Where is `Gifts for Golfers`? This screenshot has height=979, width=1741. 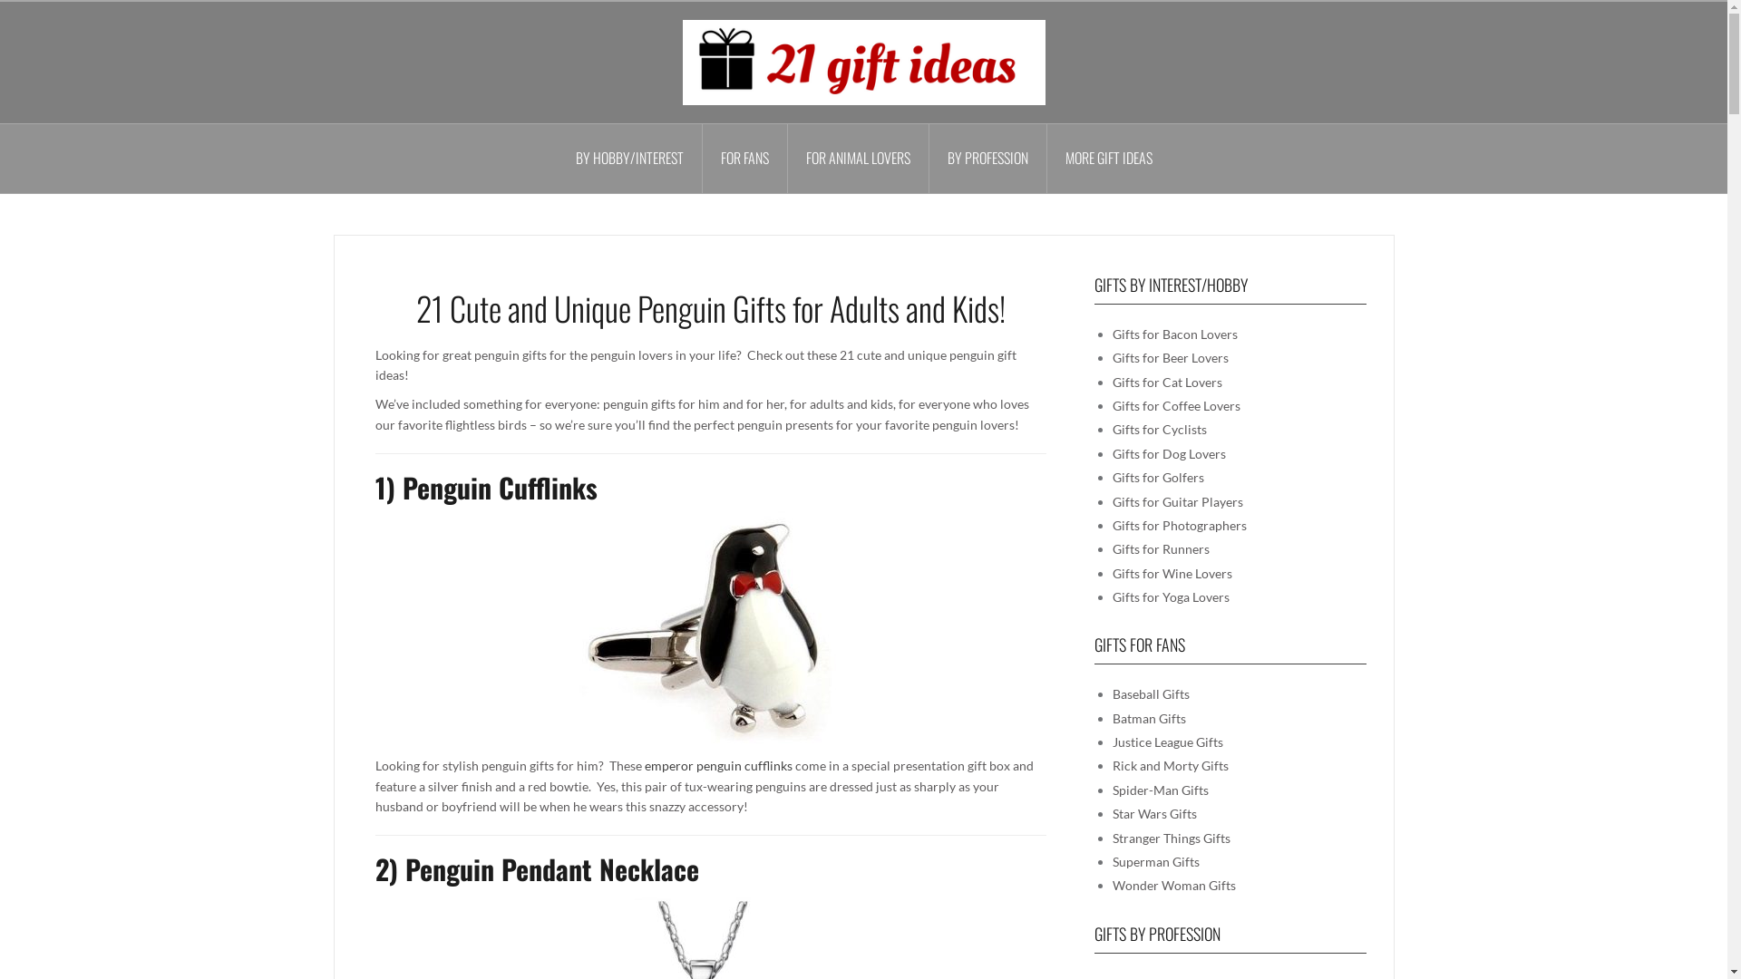
Gifts for Golfers is located at coordinates (1157, 477).